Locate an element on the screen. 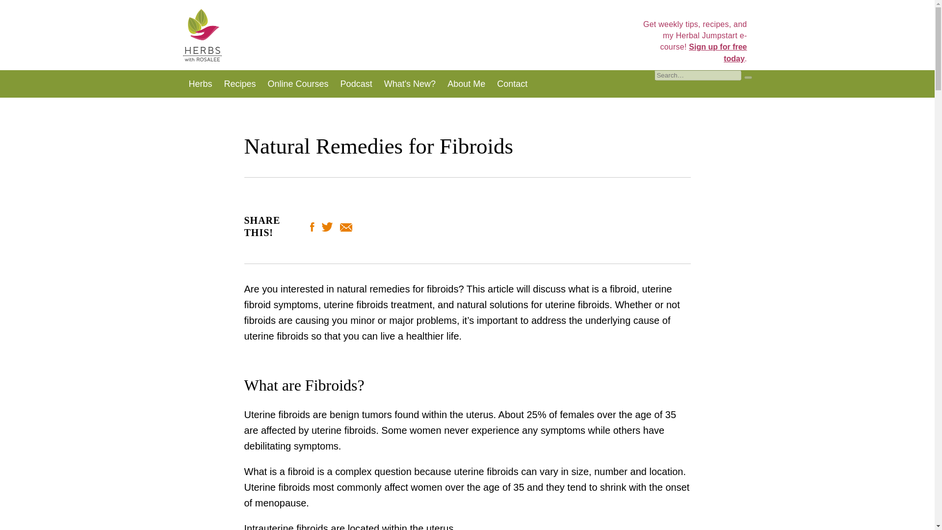 The width and height of the screenshot is (942, 530). Sign up for free today is located at coordinates (717, 53).